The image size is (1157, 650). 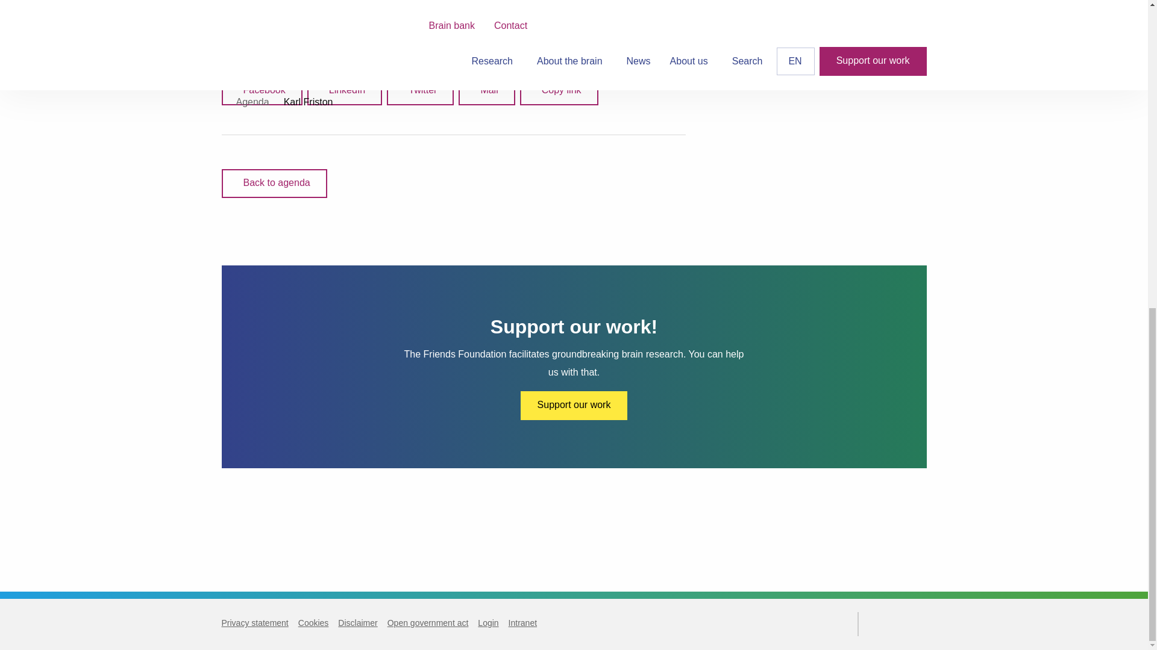 I want to click on Share via mail, so click(x=486, y=90).